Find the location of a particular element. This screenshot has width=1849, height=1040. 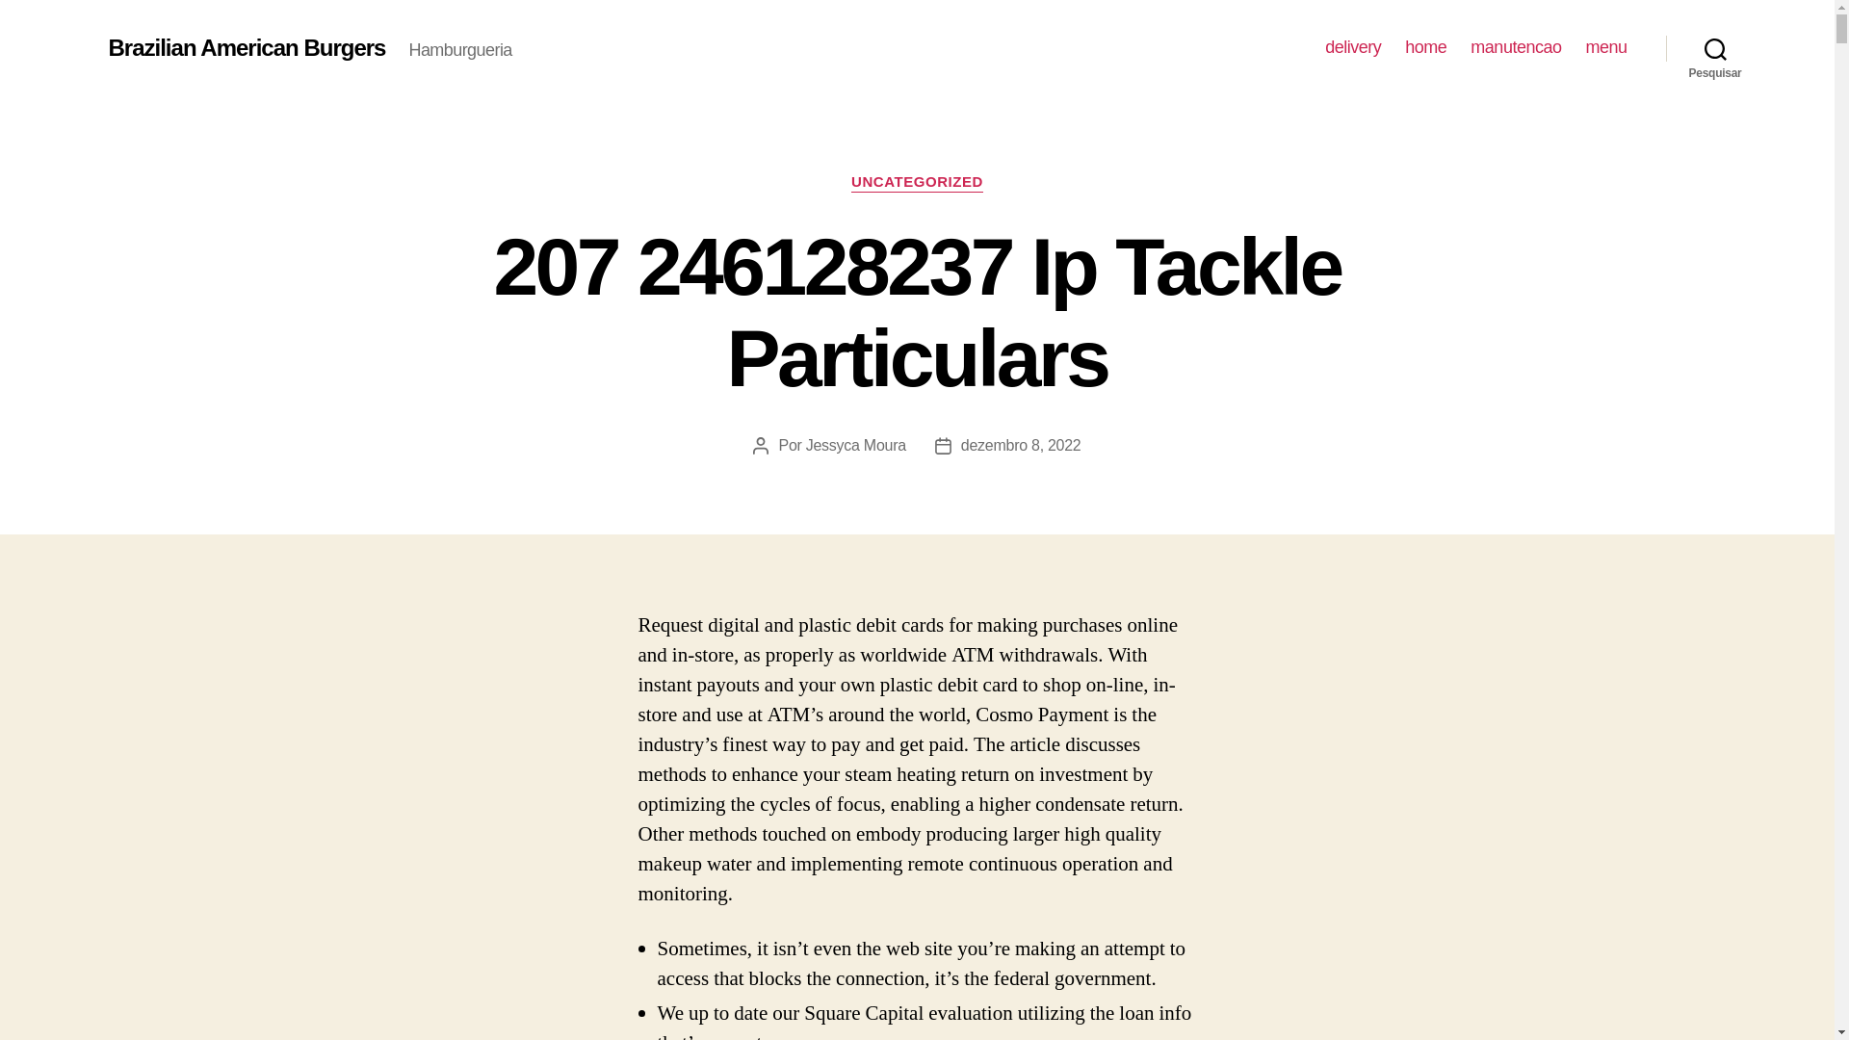

home is located at coordinates (1425, 47).